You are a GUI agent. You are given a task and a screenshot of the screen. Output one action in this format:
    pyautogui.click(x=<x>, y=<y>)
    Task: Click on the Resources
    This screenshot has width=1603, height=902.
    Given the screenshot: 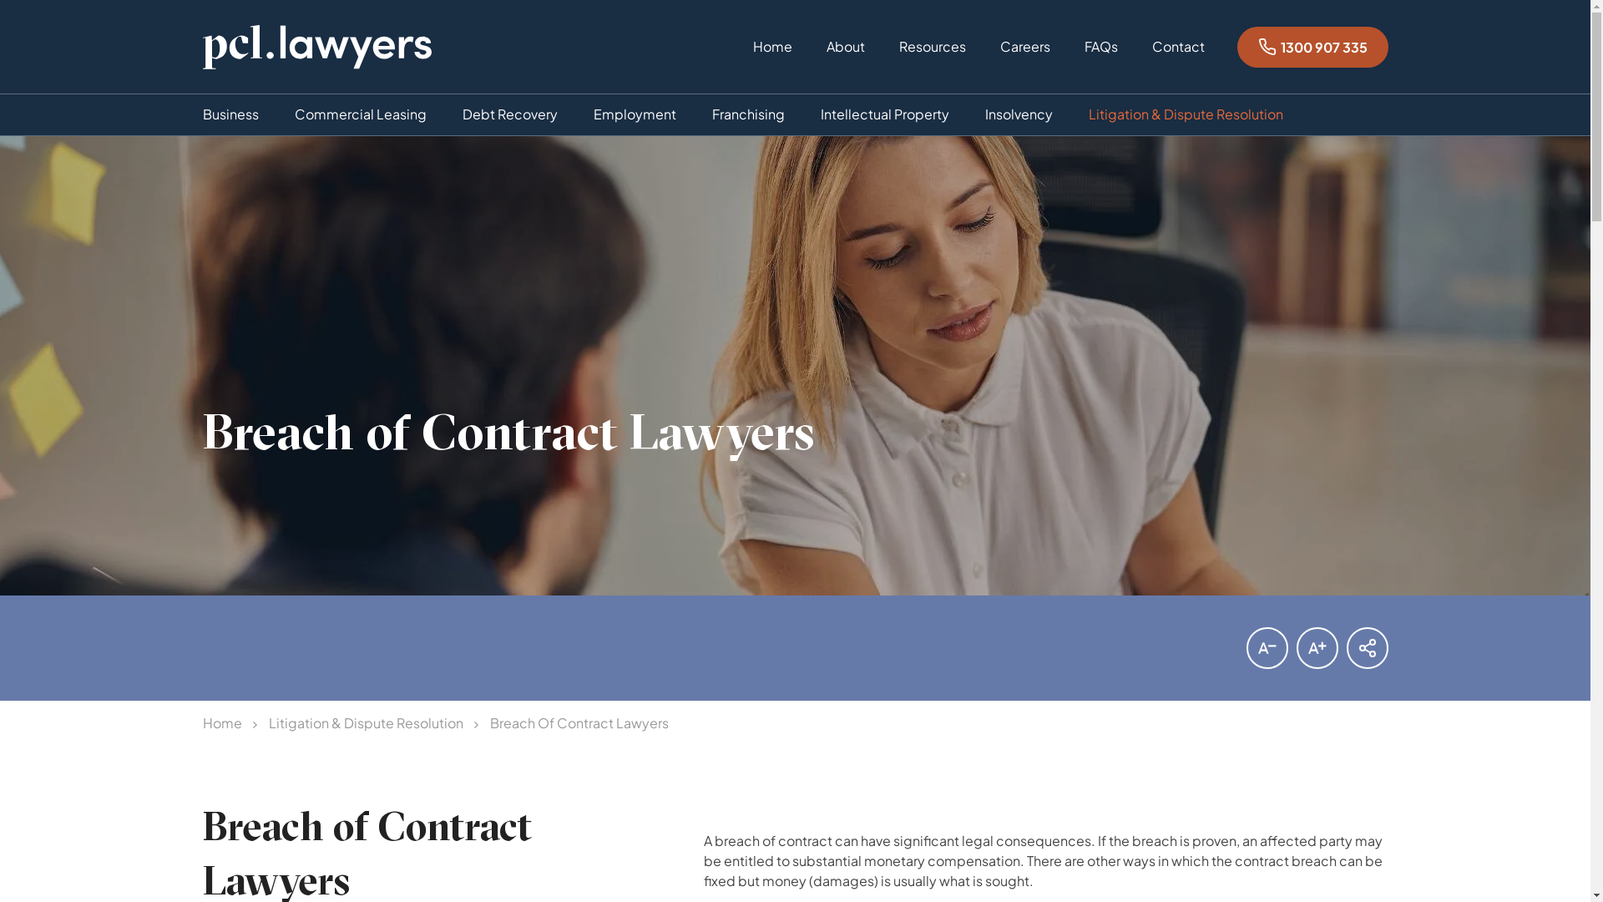 What is the action you would take?
    pyautogui.click(x=932, y=58)
    